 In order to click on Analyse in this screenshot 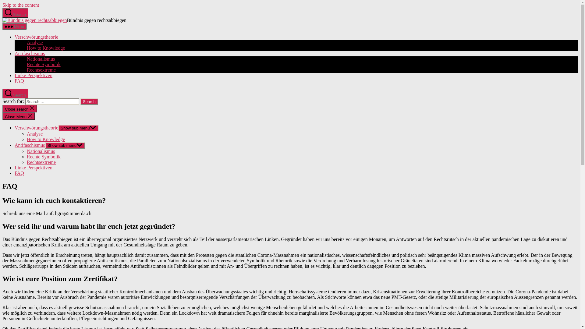, I will do `click(35, 43)`.